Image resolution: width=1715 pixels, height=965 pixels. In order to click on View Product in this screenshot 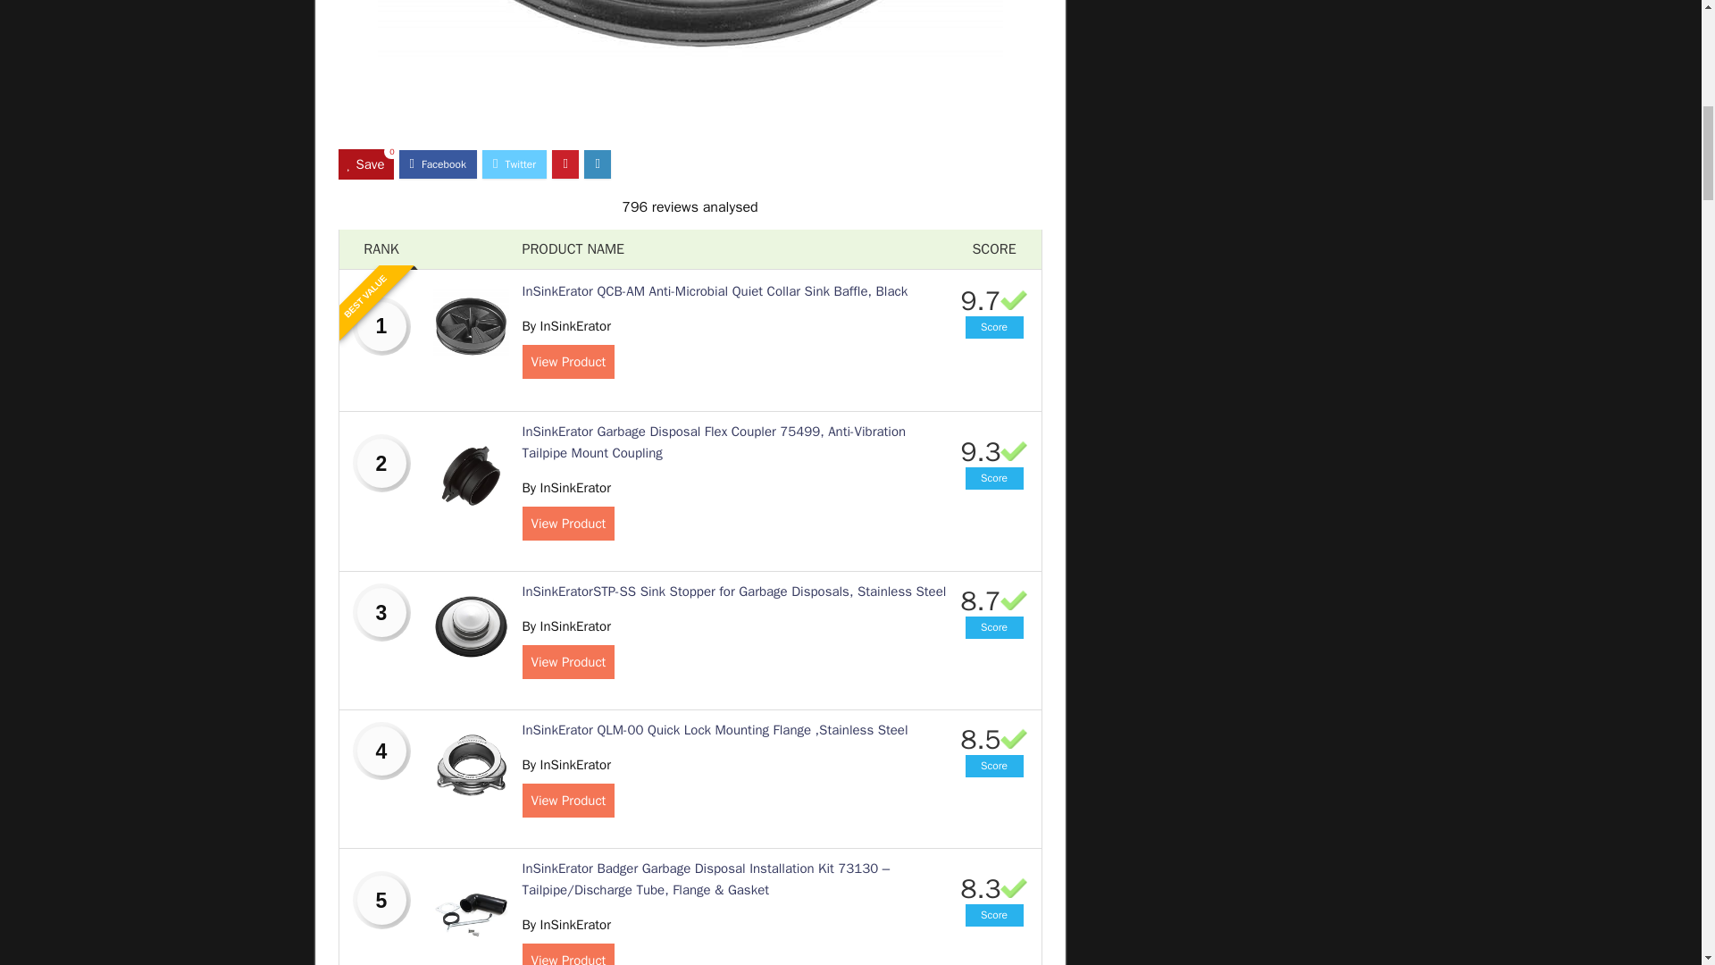, I will do `click(567, 800)`.